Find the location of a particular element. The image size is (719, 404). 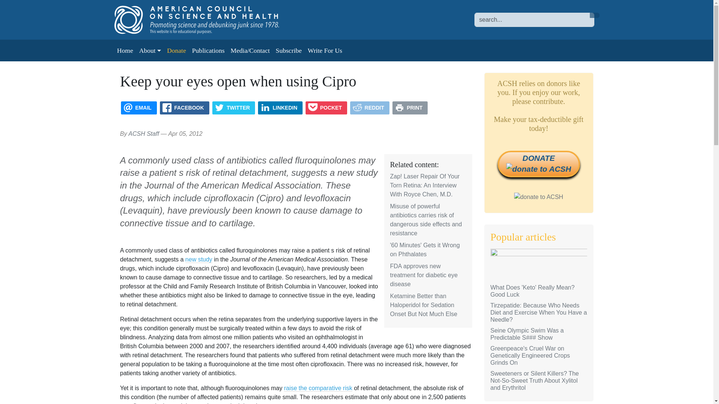

raise the comparative risk is located at coordinates (318, 388).